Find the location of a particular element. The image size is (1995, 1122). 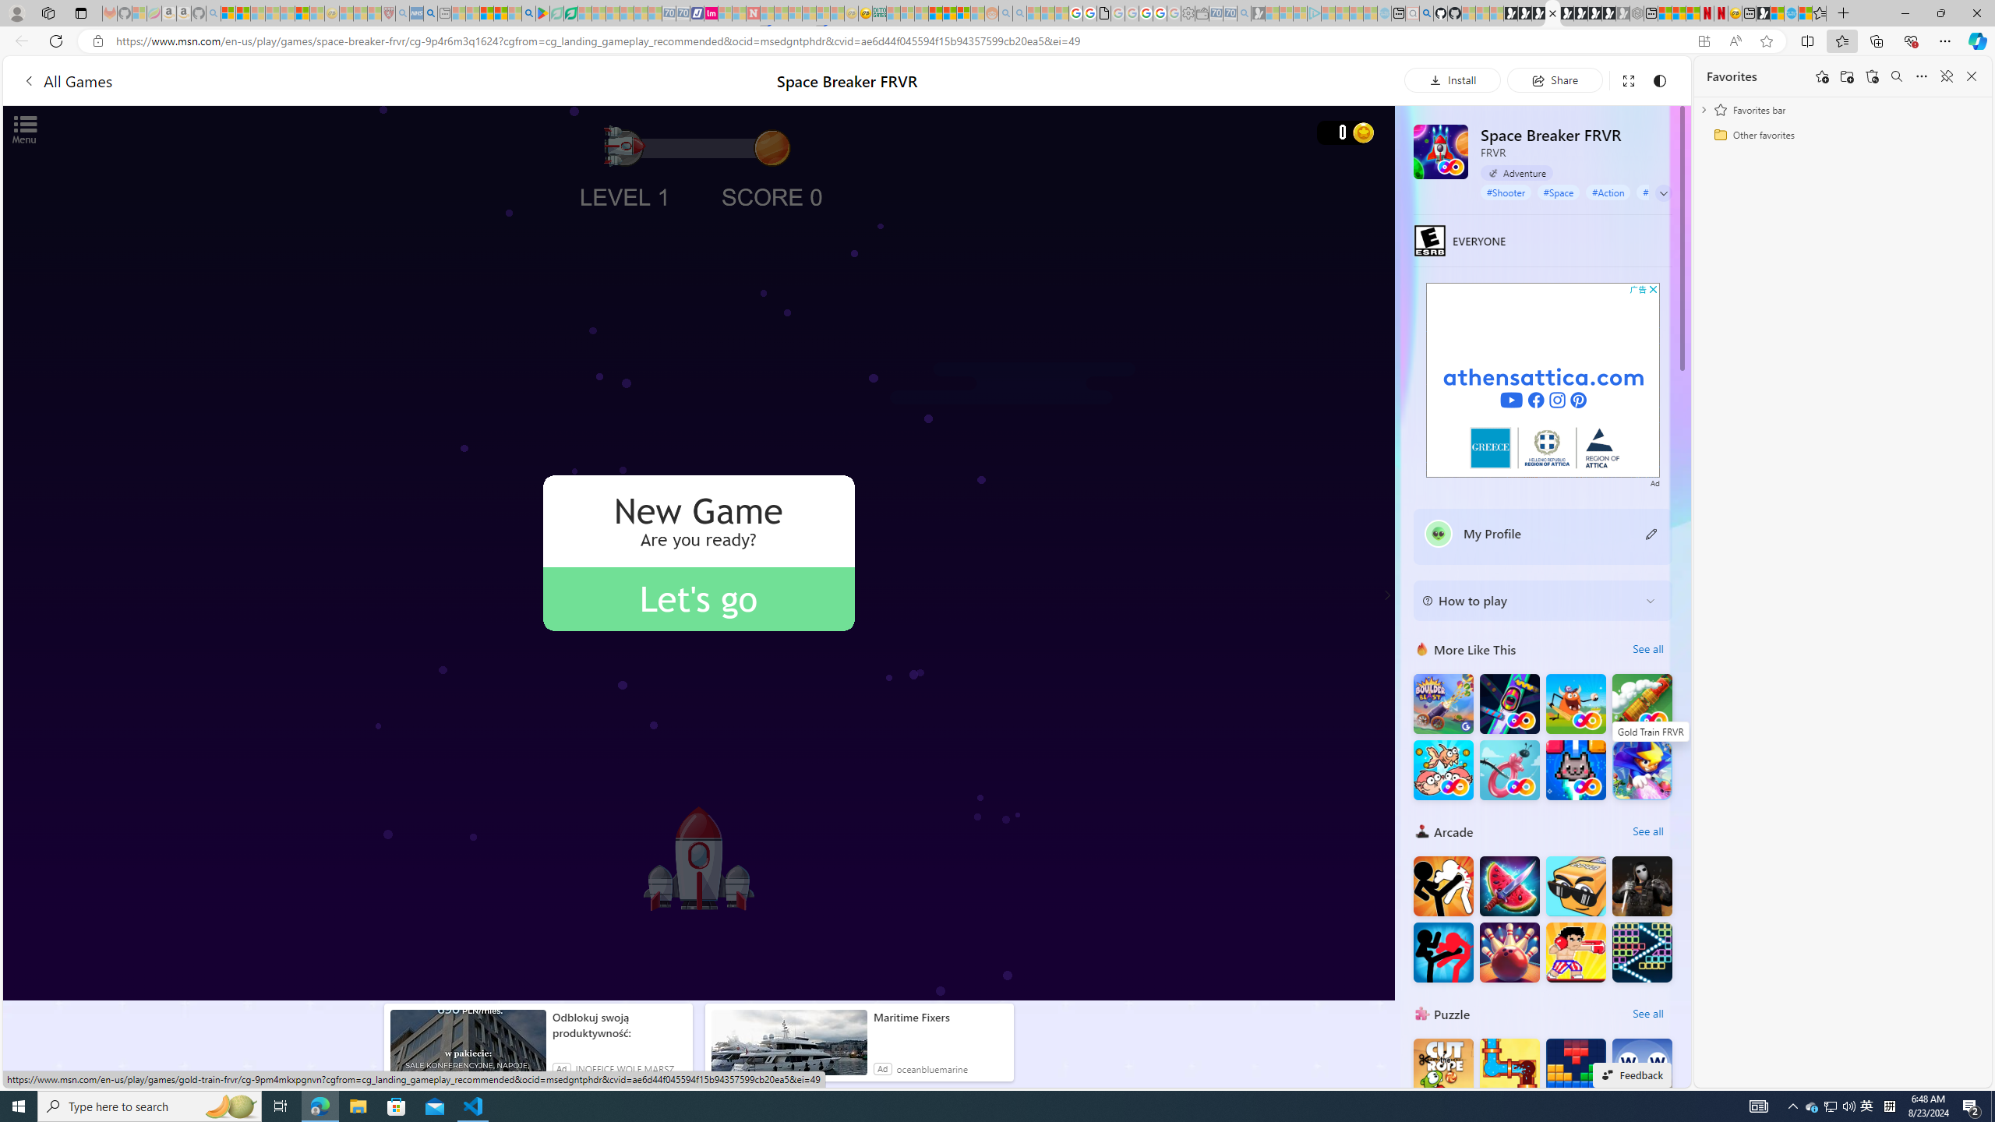

Kitten Force FRVR is located at coordinates (1576, 770).